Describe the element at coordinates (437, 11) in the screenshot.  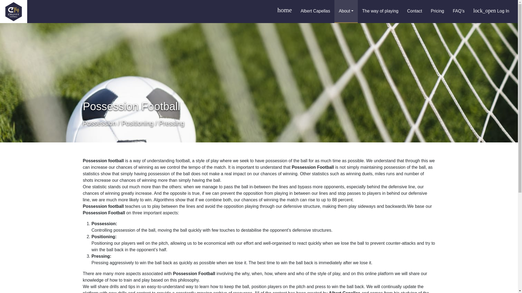
I see `Pricing` at that location.